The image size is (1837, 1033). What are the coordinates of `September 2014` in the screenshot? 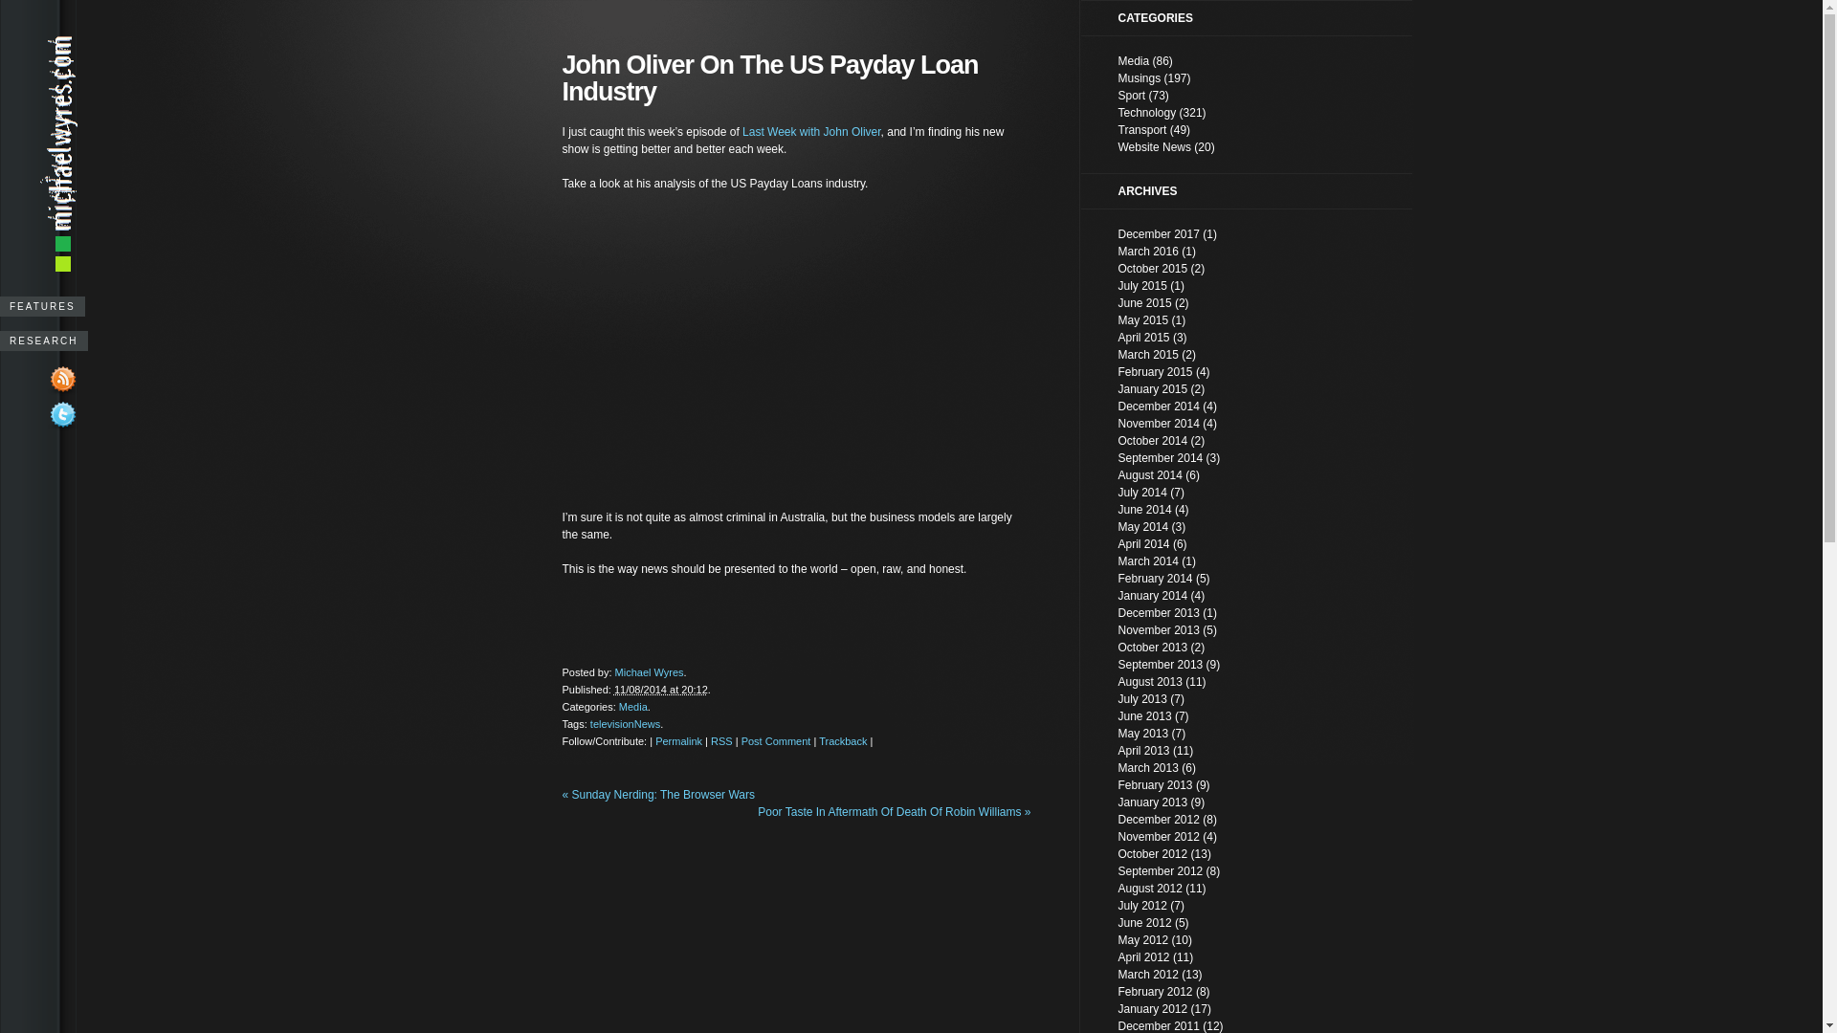 It's located at (1160, 458).